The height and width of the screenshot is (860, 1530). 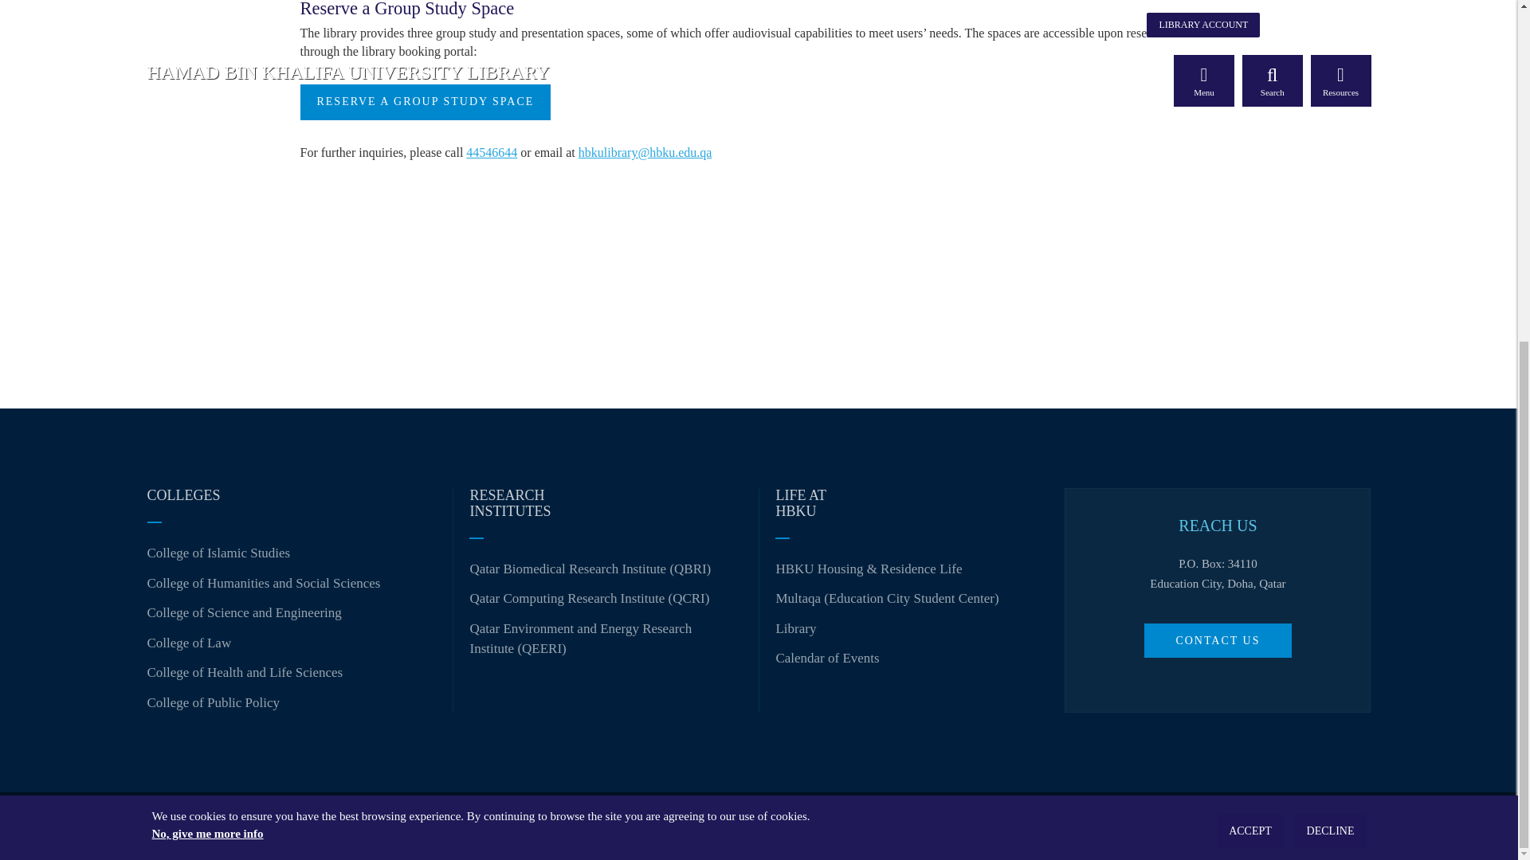 What do you see at coordinates (245, 672) in the screenshot?
I see `College of Health and Life Sciences` at bounding box center [245, 672].